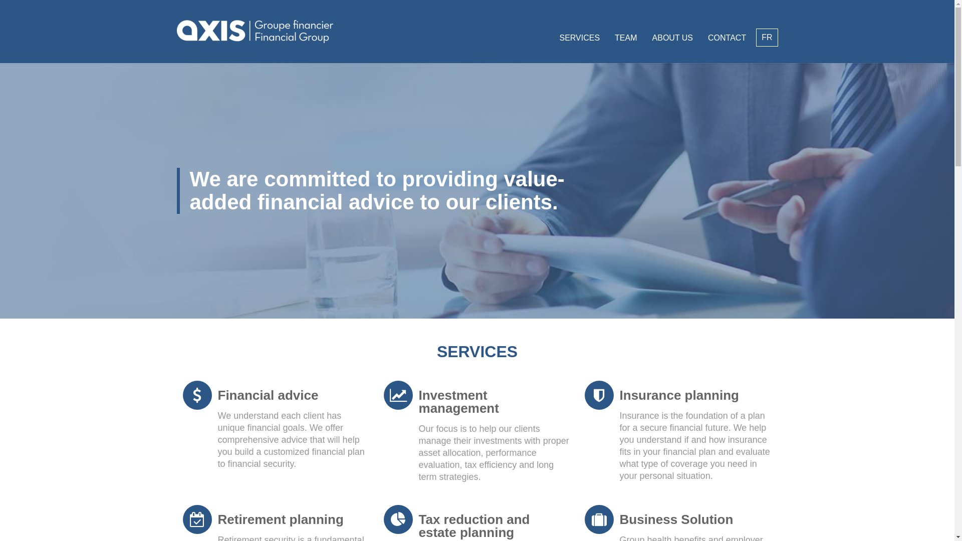 This screenshot has width=962, height=541. Describe the element at coordinates (673, 38) in the screenshot. I see `ABOUT US` at that location.